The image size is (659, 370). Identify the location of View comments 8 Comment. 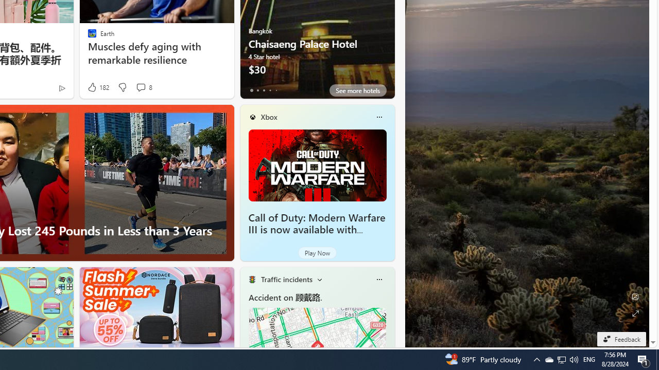
(141, 87).